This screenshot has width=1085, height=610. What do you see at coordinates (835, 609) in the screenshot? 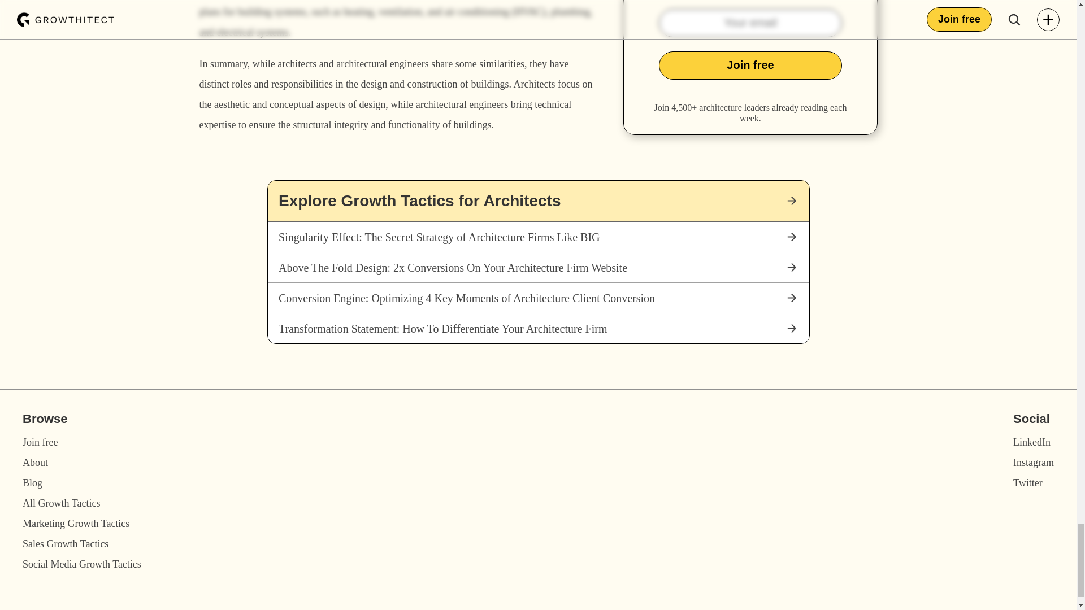
I see `Terms of Service` at bounding box center [835, 609].